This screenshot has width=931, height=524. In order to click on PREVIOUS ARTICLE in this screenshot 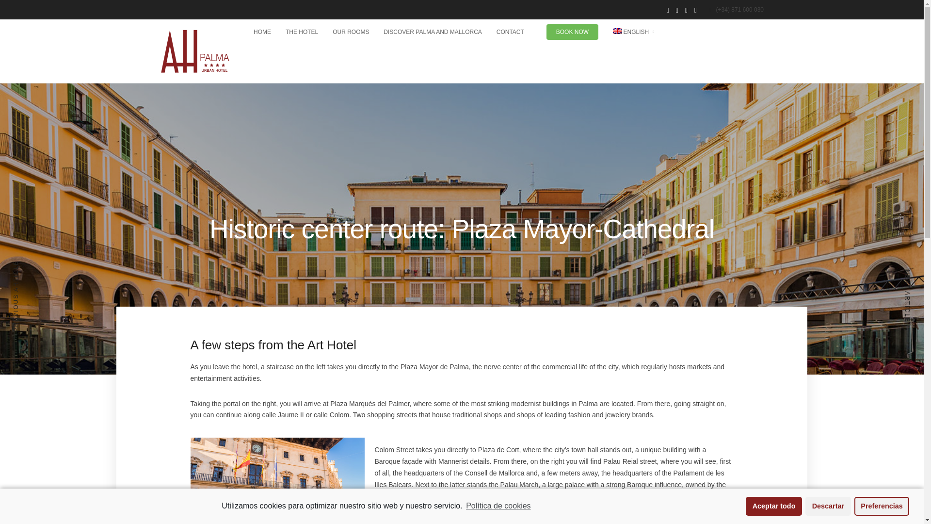, I will do `click(26, 296)`.